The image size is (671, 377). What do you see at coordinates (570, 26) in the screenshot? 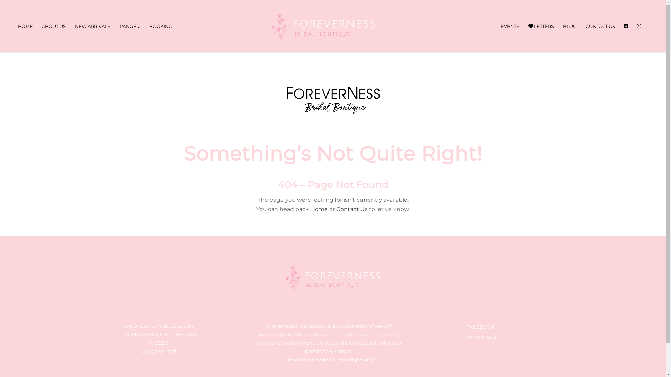
I see `BLOG` at bounding box center [570, 26].